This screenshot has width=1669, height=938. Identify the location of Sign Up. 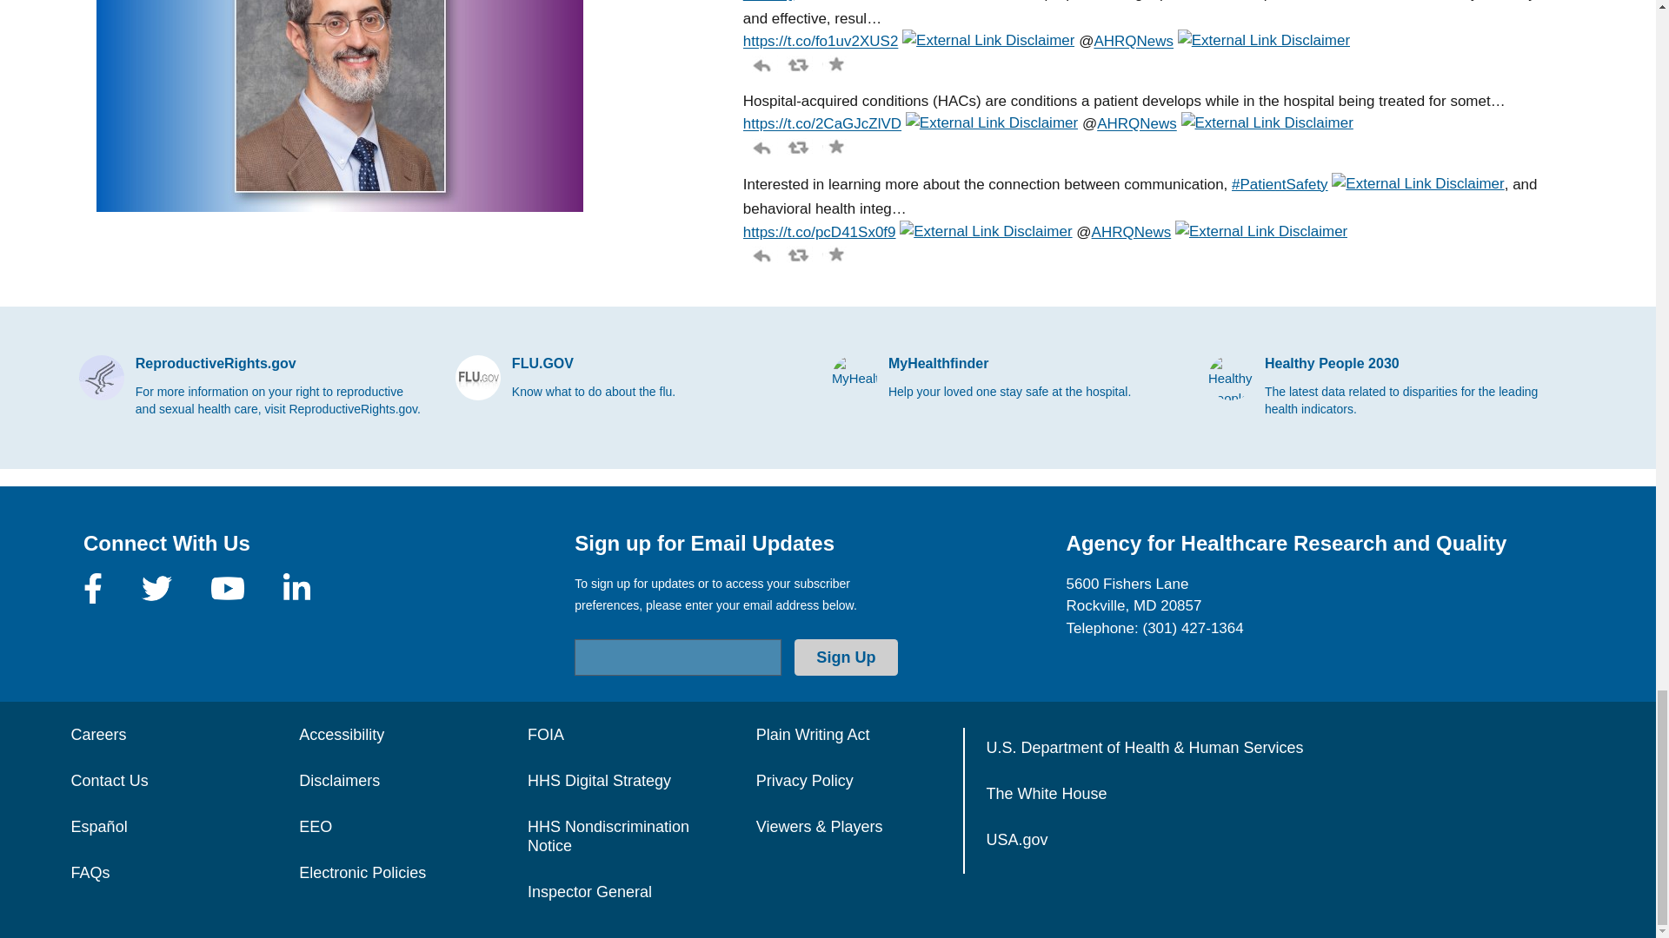
(845, 657).